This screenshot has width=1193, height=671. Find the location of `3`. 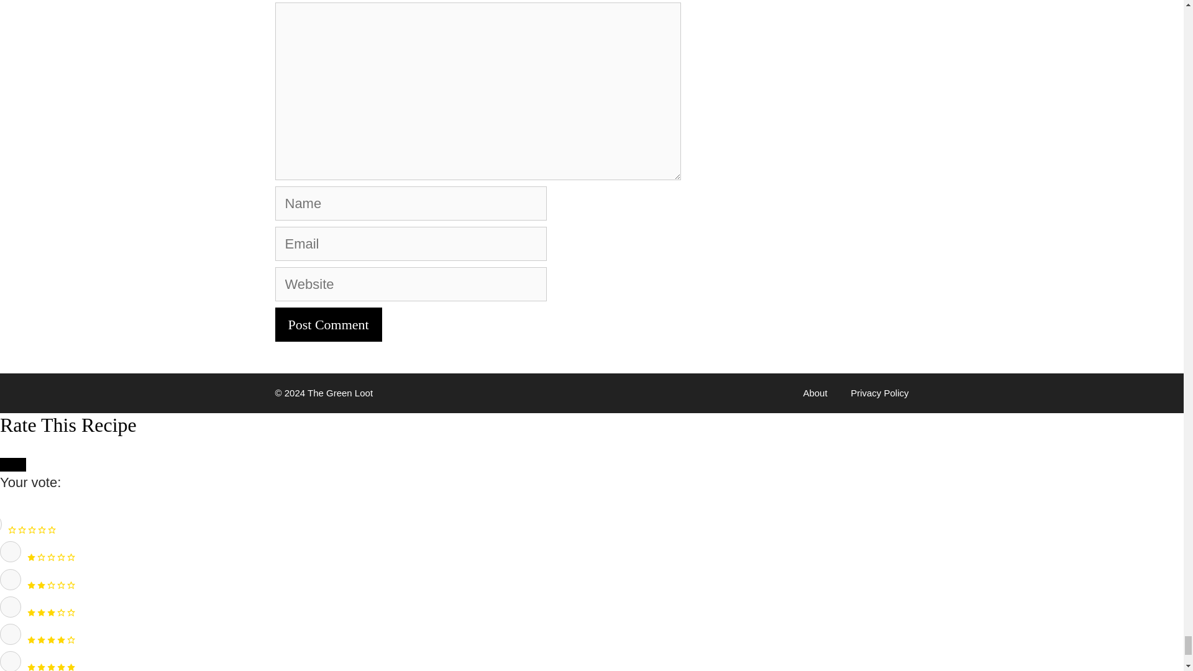

3 is located at coordinates (11, 606).